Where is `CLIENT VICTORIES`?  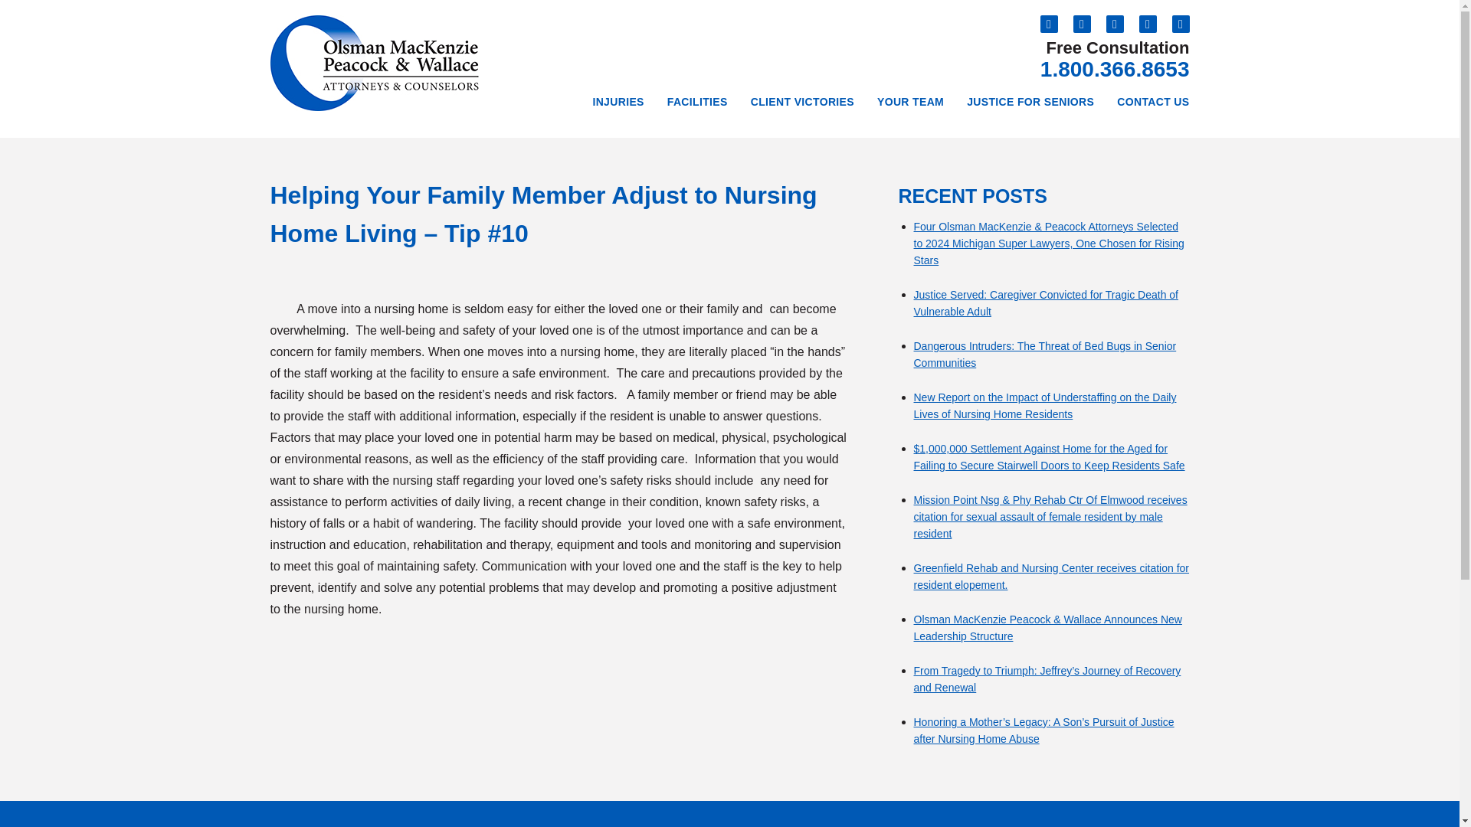 CLIENT VICTORIES is located at coordinates (803, 103).